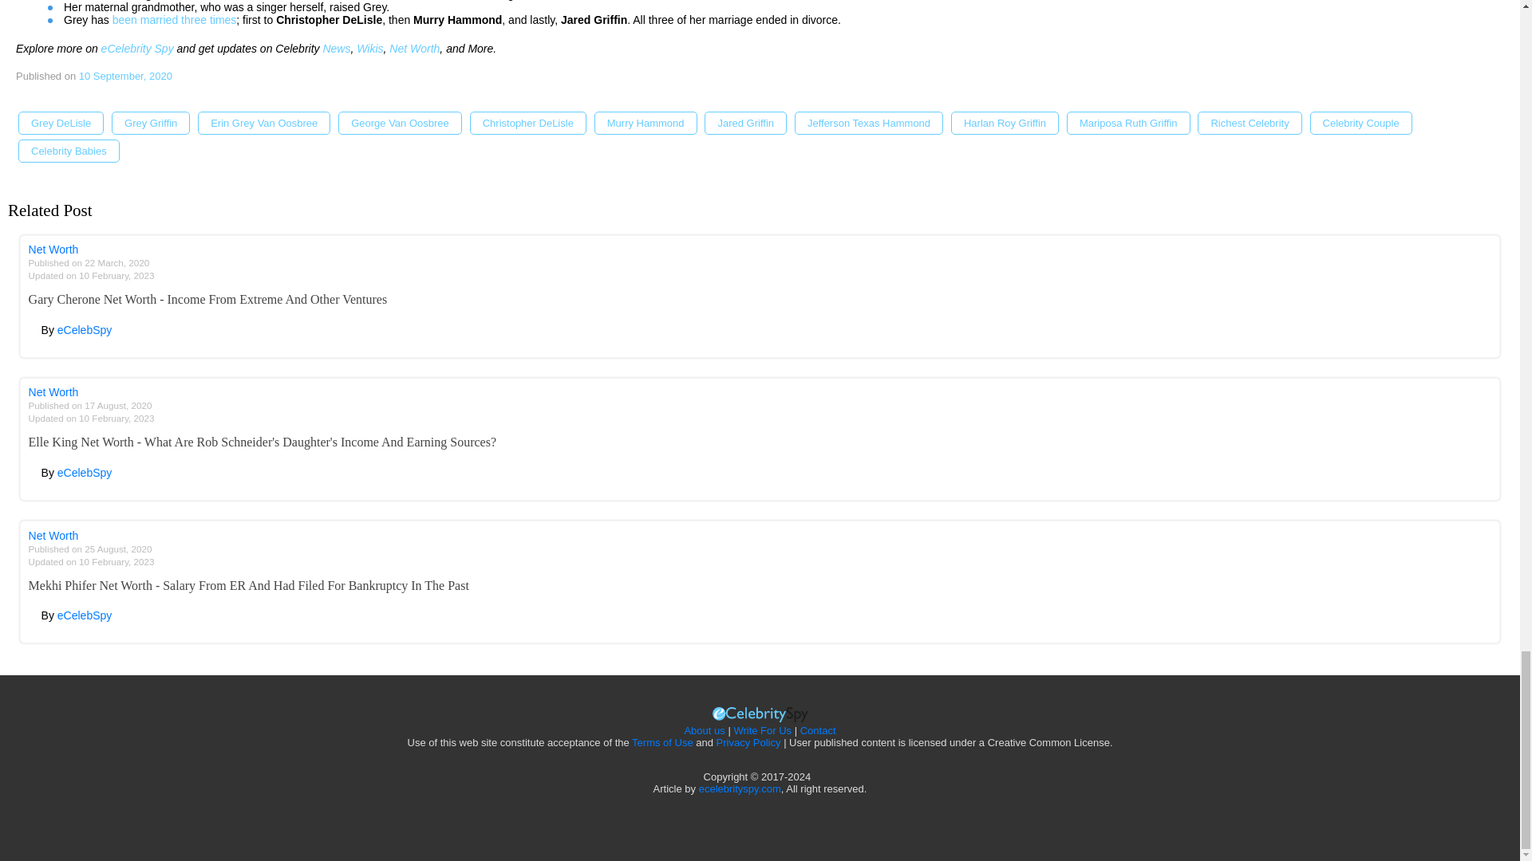  I want to click on Jefferson Texas Hammond, so click(869, 123).